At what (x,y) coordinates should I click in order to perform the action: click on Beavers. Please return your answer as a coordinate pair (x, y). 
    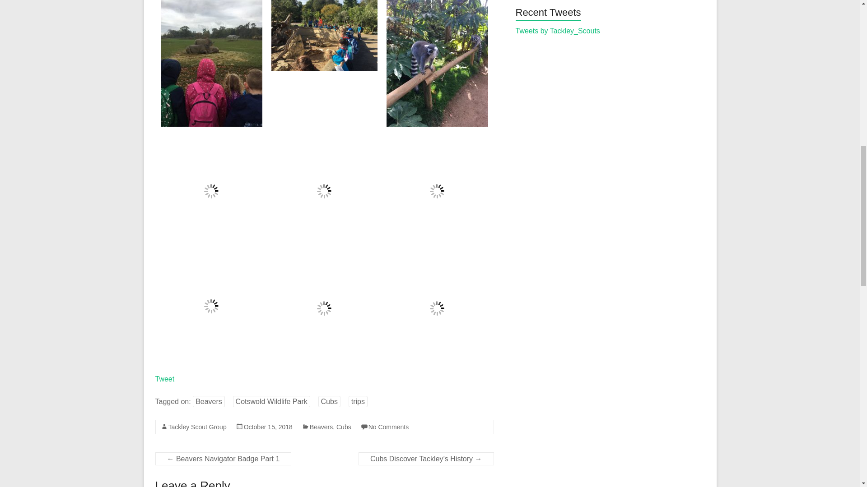
    Looking at the image, I should click on (209, 401).